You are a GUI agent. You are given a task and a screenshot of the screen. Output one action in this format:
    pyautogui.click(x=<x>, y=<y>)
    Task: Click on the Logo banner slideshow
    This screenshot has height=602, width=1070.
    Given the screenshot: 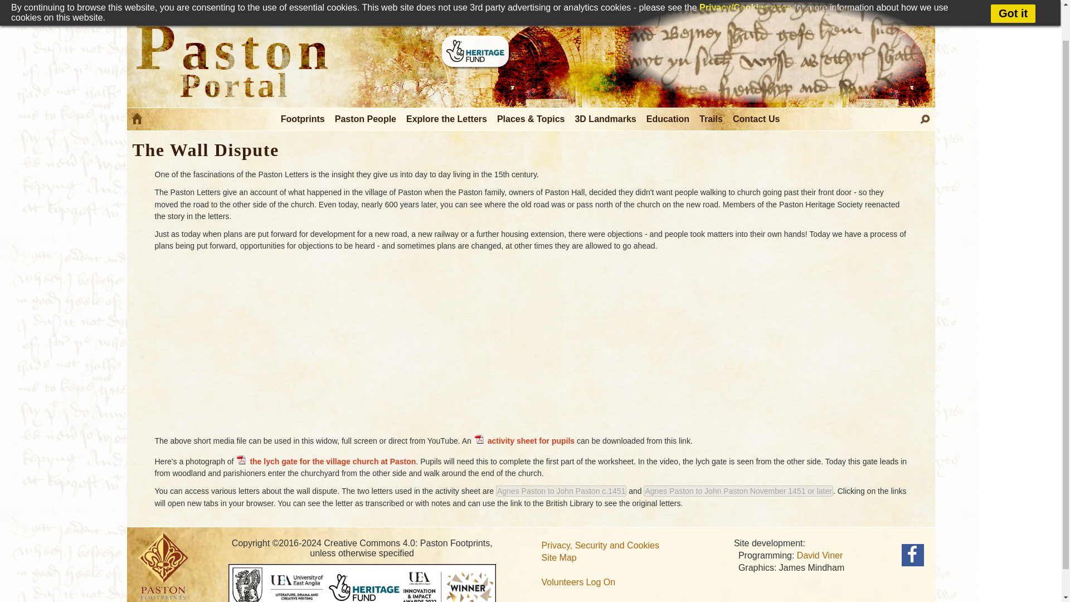 What is the action you would take?
    pyautogui.click(x=775, y=52)
    